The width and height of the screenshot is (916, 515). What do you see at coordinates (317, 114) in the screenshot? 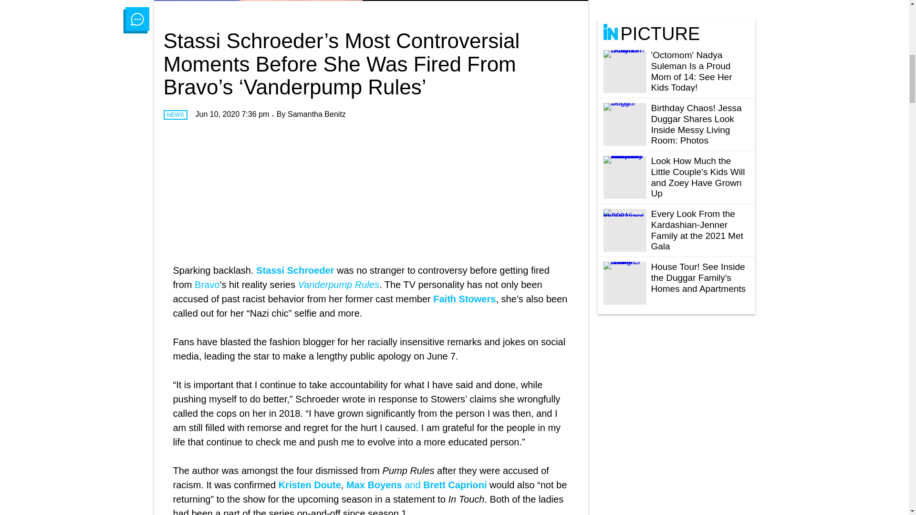
I see `Posts by Samantha Benitz` at bounding box center [317, 114].